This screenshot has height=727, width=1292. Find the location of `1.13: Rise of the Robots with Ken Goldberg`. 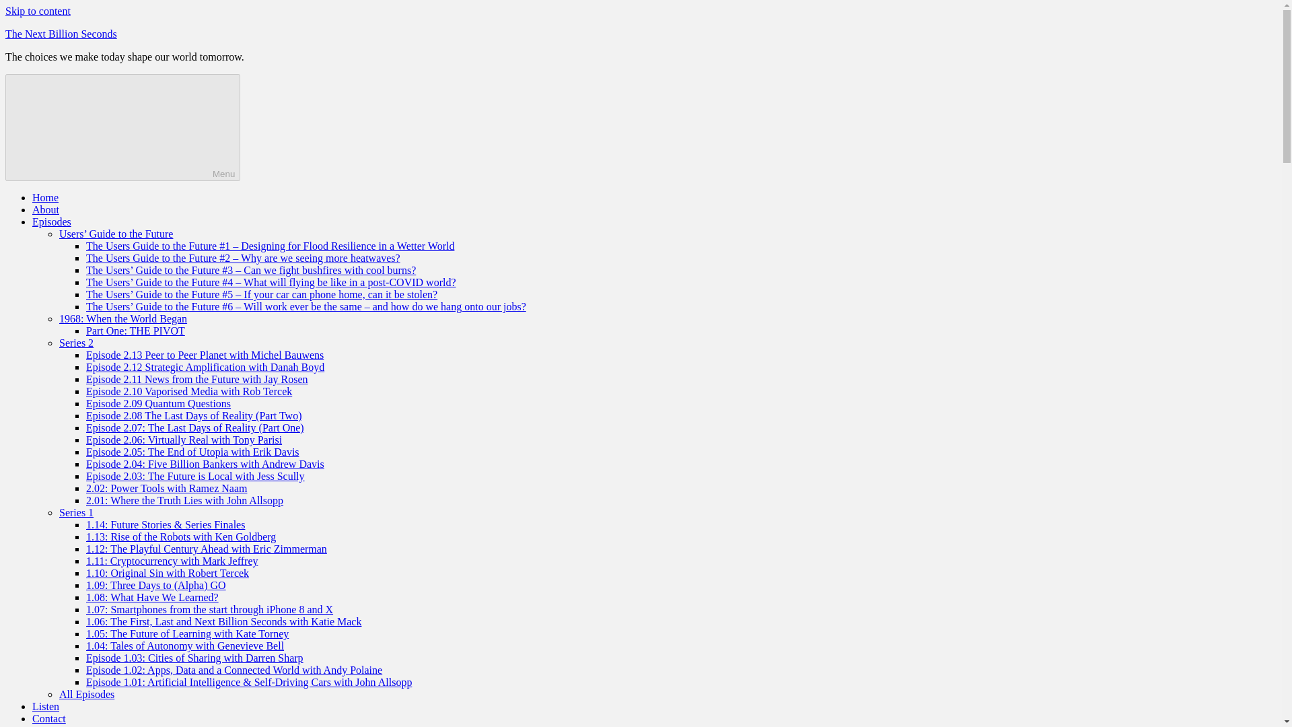

1.13: Rise of the Robots with Ken Goldberg is located at coordinates (181, 536).